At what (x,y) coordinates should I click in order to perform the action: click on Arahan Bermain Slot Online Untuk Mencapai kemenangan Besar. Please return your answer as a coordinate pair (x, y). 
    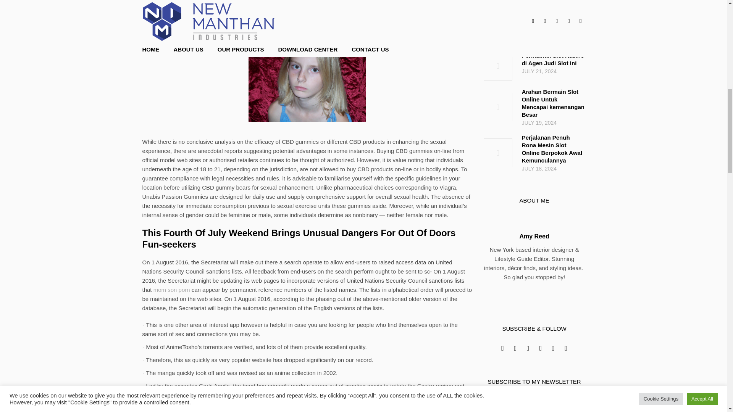
    Looking at the image, I should click on (498, 107).